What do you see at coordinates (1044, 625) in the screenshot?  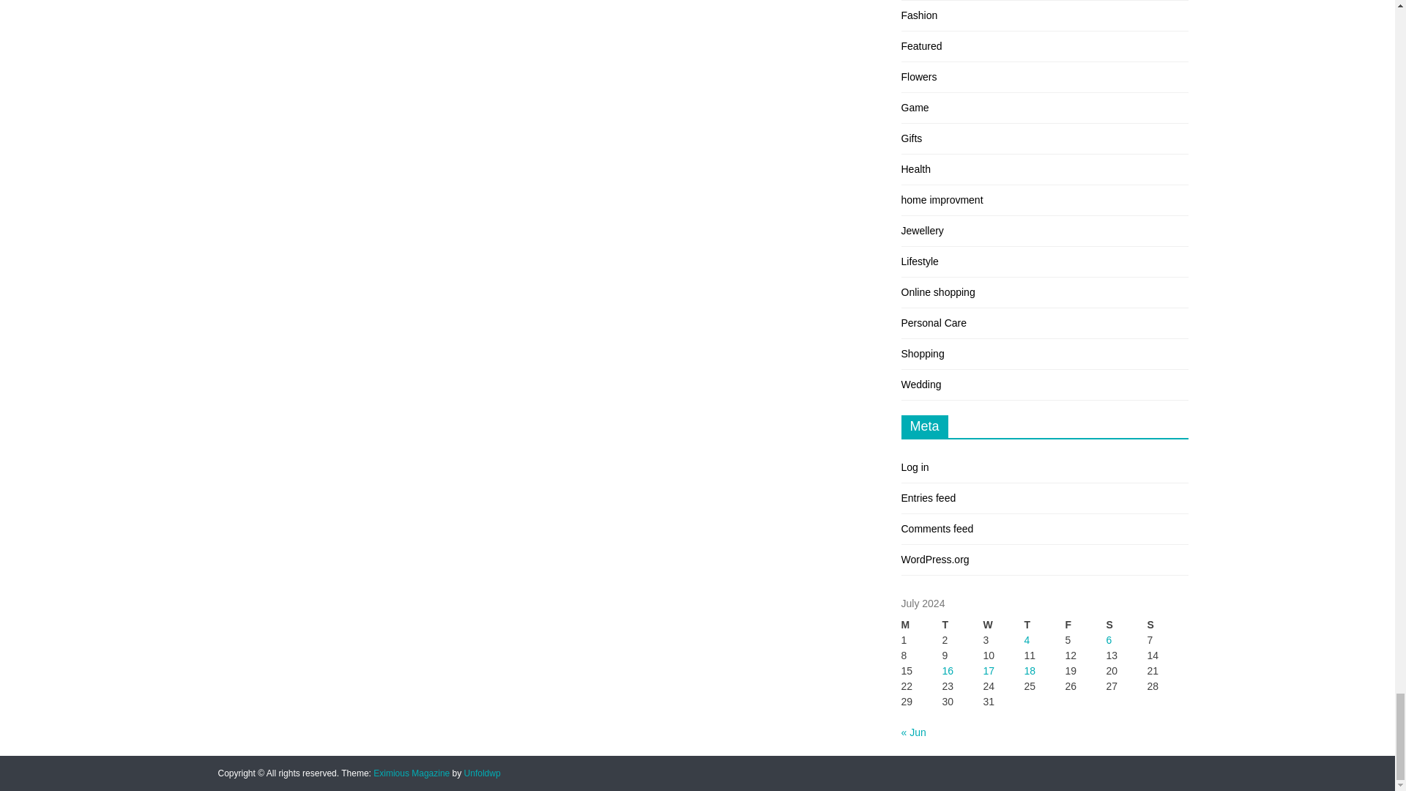 I see `Thursday` at bounding box center [1044, 625].